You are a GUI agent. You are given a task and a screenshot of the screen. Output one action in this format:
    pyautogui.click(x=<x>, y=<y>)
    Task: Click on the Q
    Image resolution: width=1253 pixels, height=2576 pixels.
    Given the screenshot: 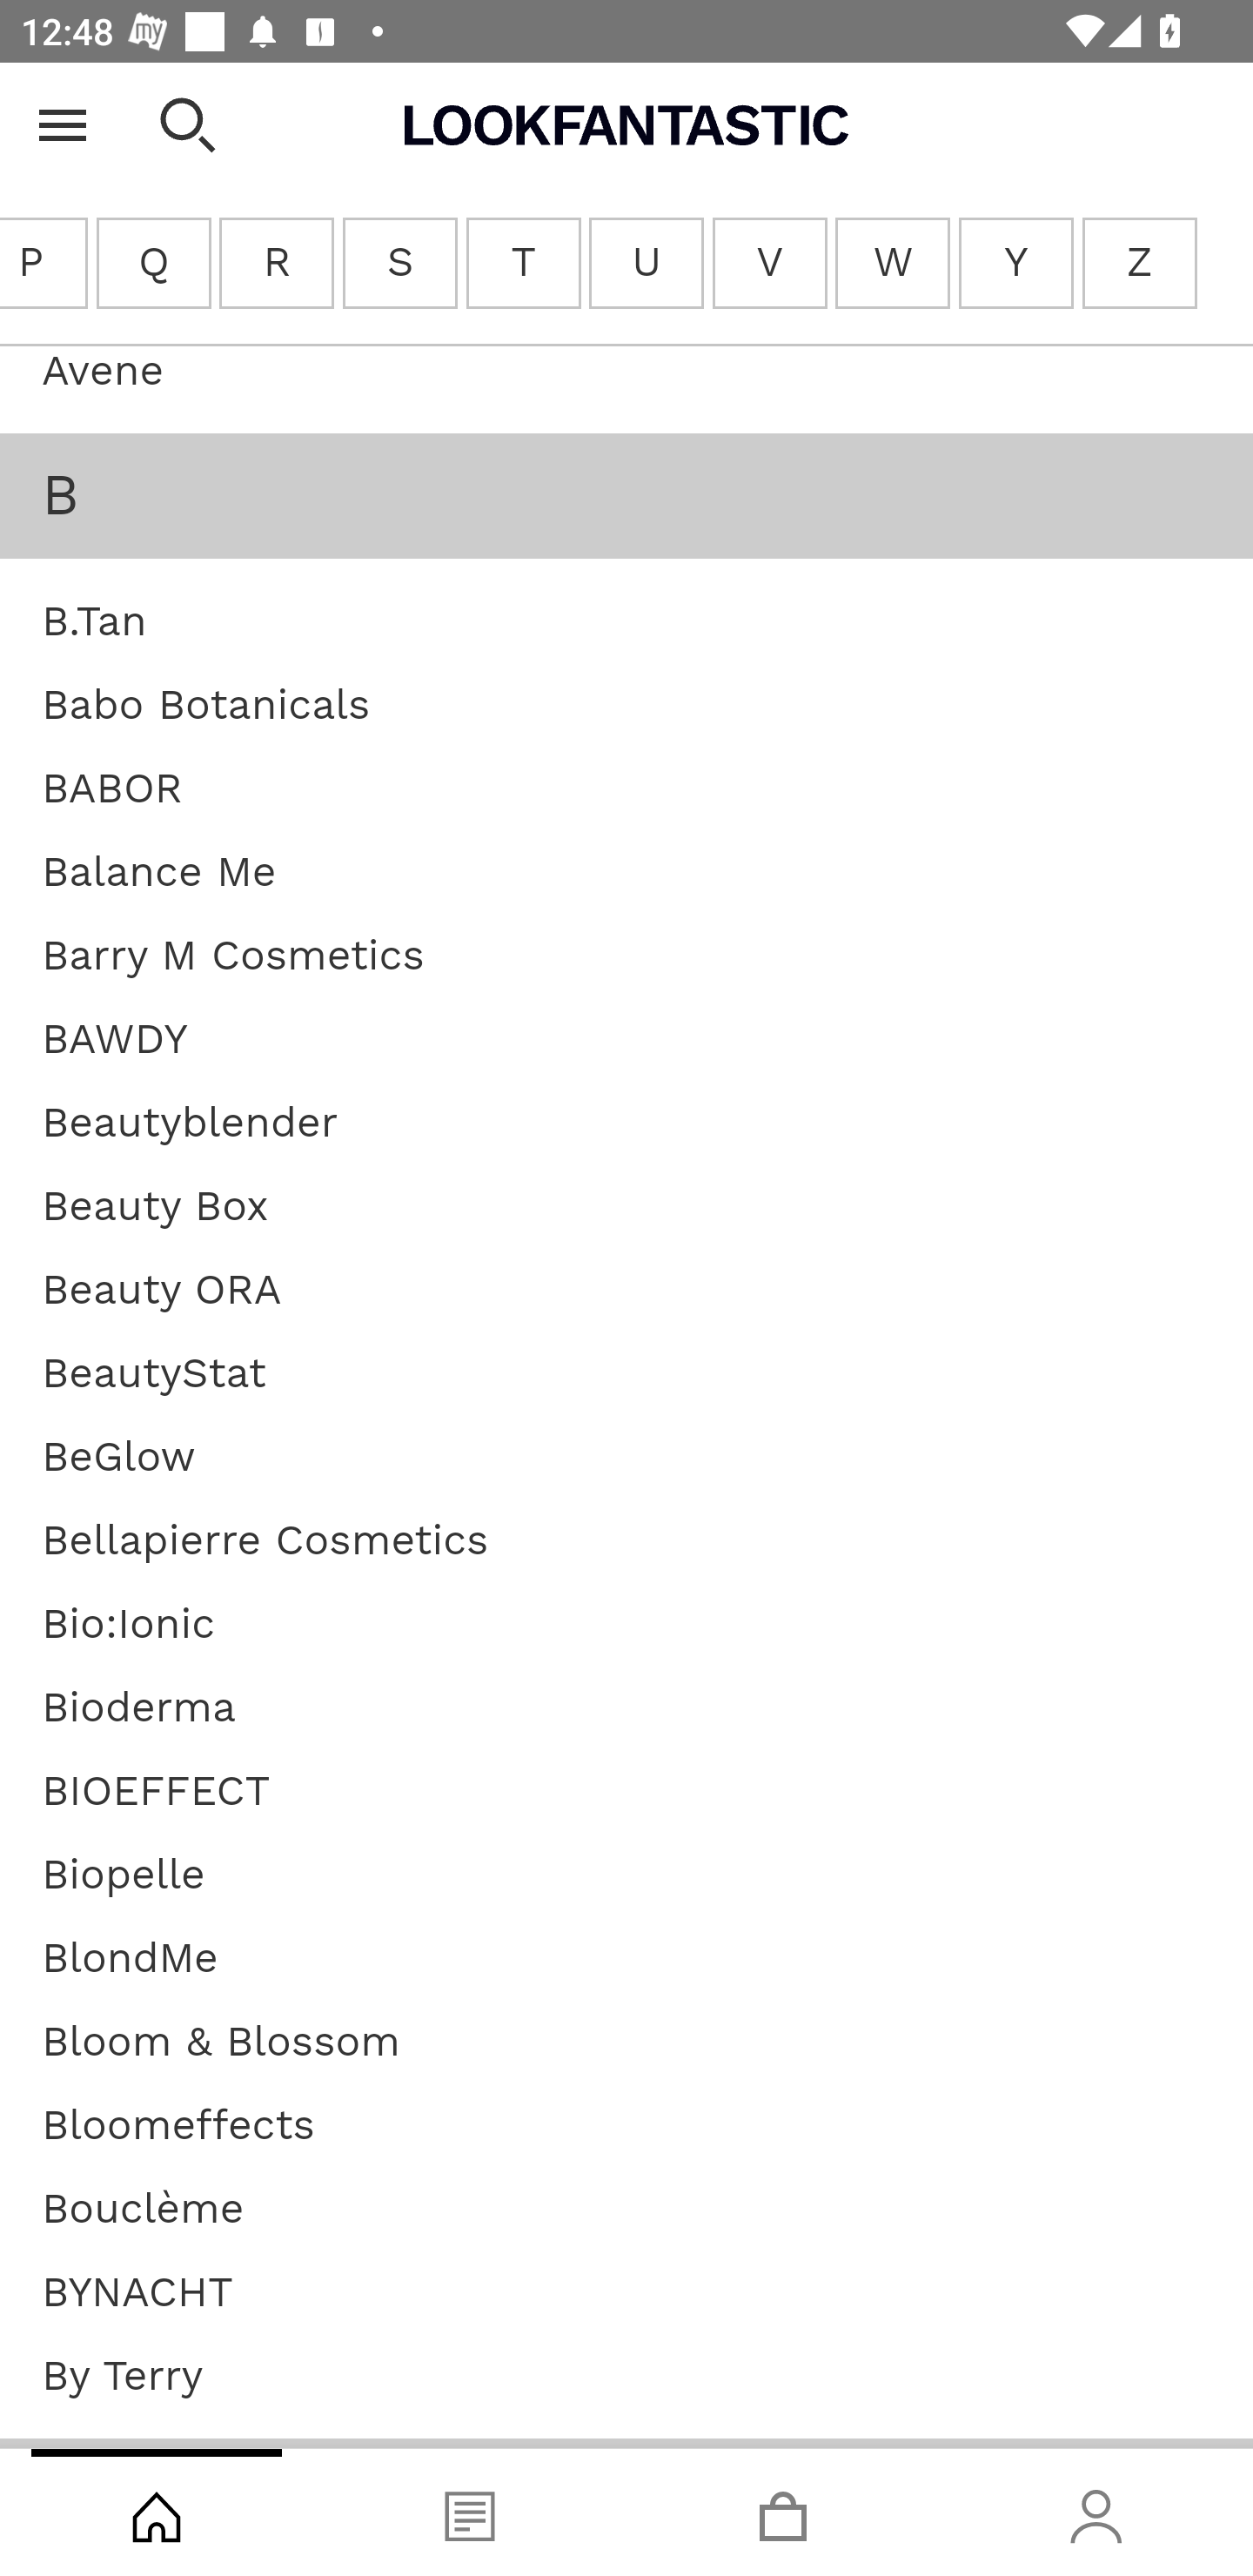 What is the action you would take?
    pyautogui.click(x=153, y=264)
    